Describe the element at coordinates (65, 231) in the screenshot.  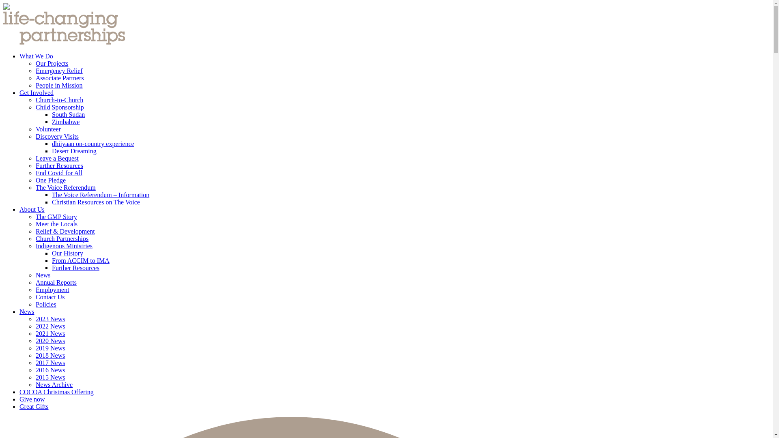
I see `Relief & Development` at that location.